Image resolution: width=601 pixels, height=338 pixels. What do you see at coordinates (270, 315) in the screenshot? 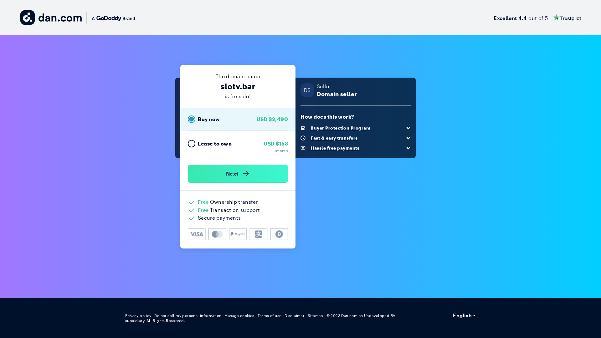
I see `Terms of use` at bounding box center [270, 315].